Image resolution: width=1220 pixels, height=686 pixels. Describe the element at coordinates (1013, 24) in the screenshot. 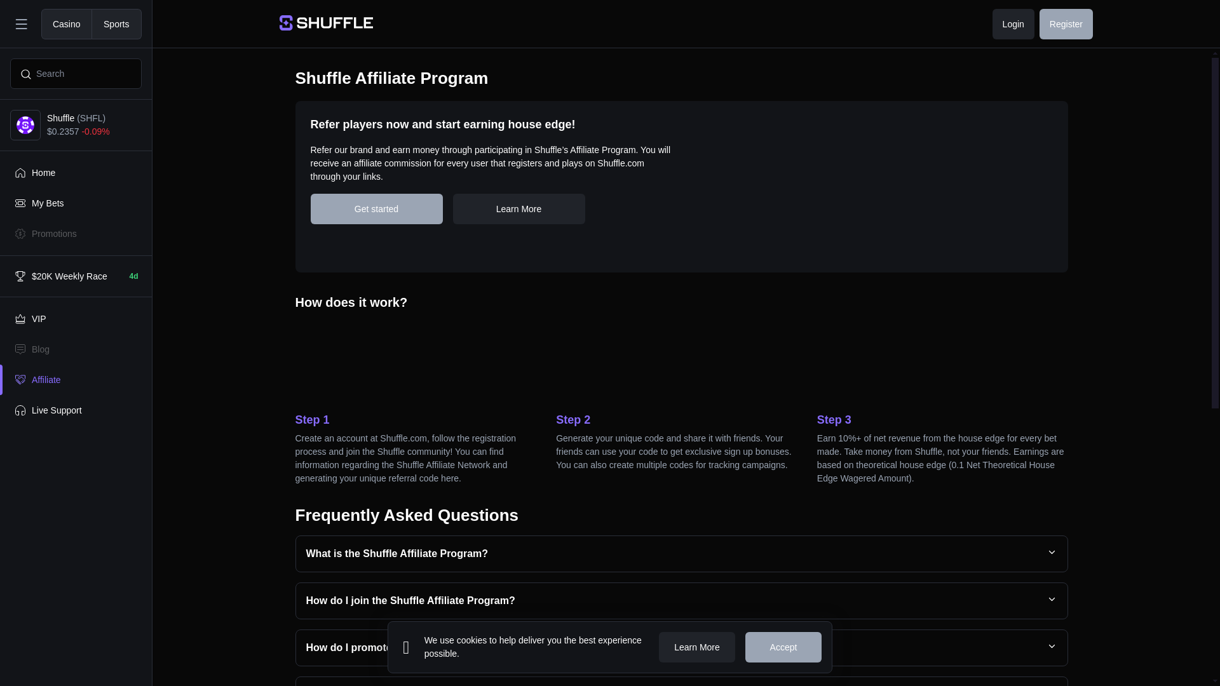

I see `Login` at that location.